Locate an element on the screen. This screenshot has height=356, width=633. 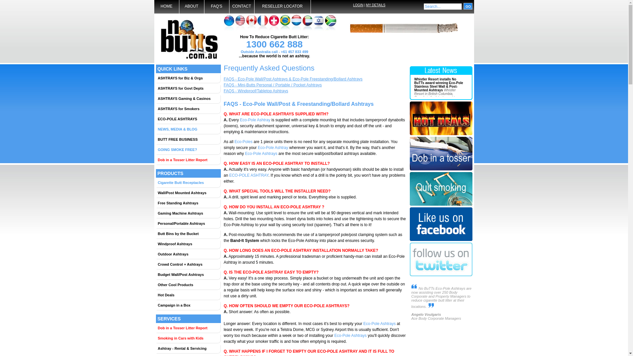
Like us on Facebook is located at coordinates (441, 225).